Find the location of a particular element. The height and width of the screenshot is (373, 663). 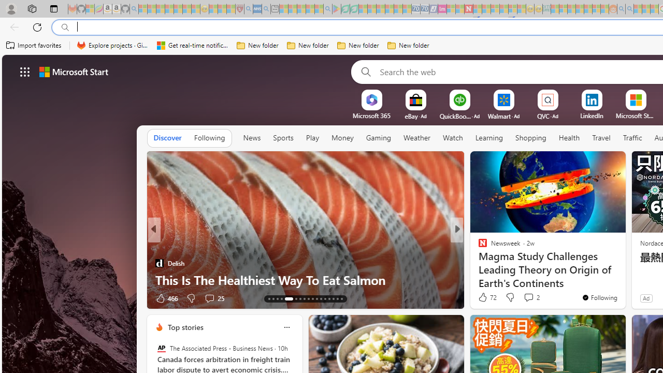

Discover is located at coordinates (168, 138).